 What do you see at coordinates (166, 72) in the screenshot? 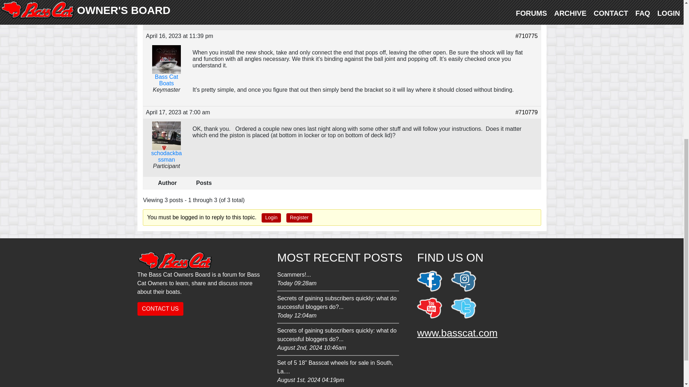
I see `View Bass Cat Boats's profile` at bounding box center [166, 72].